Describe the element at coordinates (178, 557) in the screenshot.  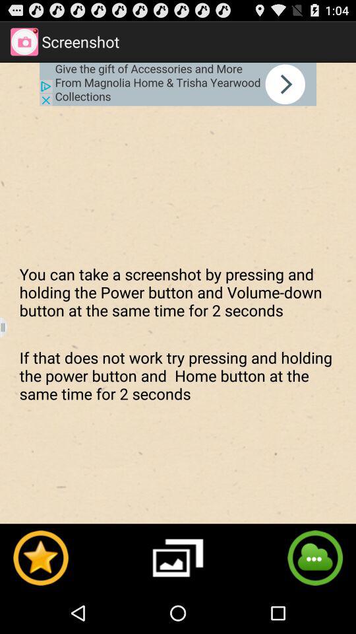
I see `take picture` at that location.